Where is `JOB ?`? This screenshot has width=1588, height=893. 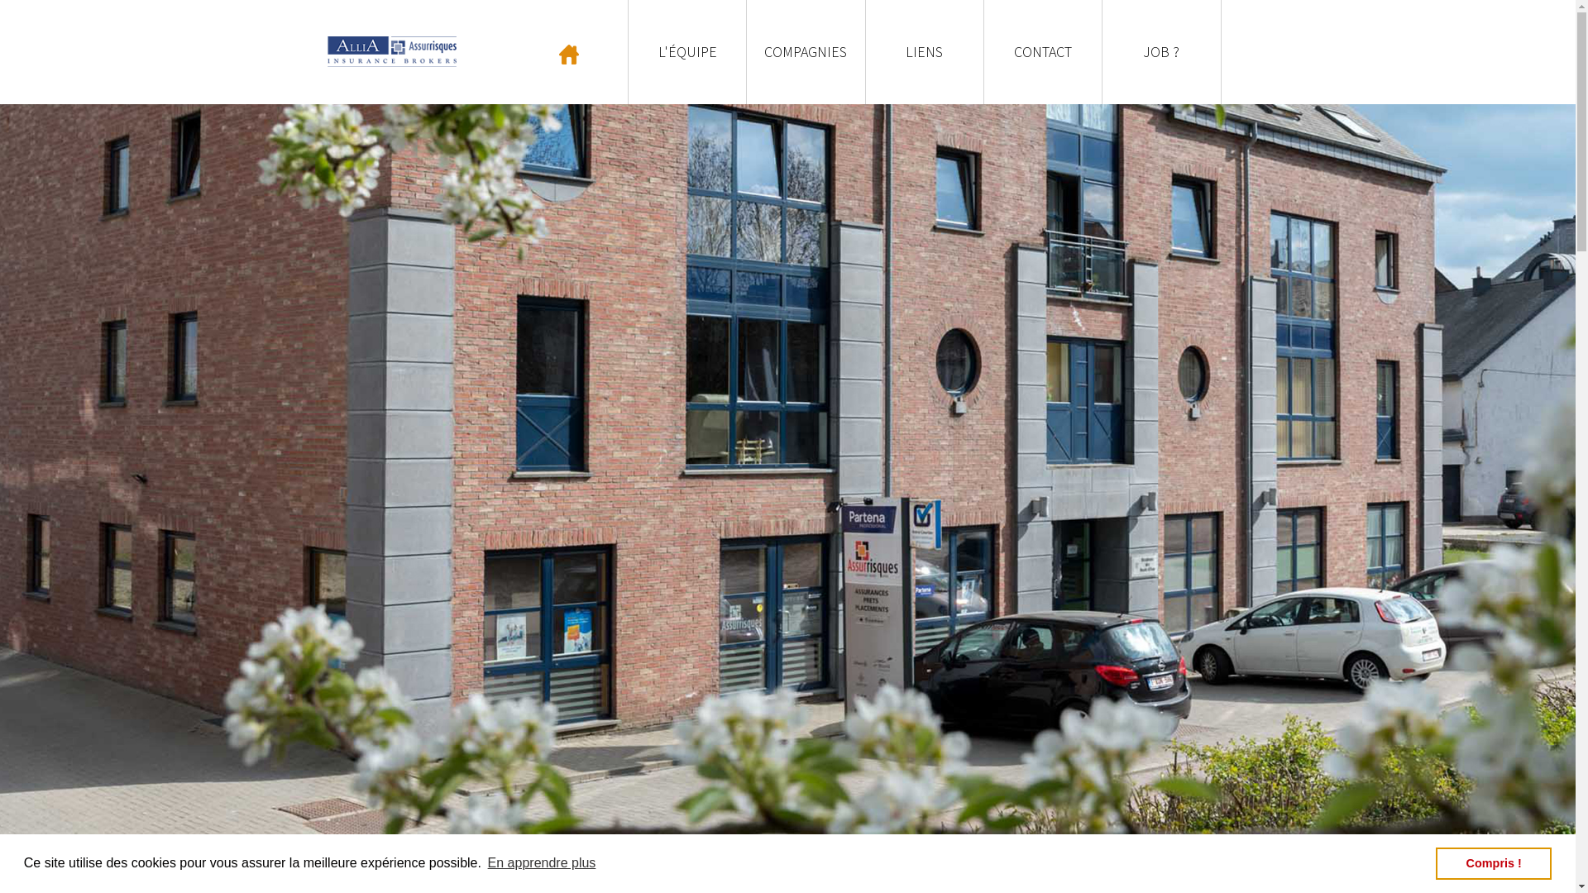 JOB ? is located at coordinates (1161, 52).